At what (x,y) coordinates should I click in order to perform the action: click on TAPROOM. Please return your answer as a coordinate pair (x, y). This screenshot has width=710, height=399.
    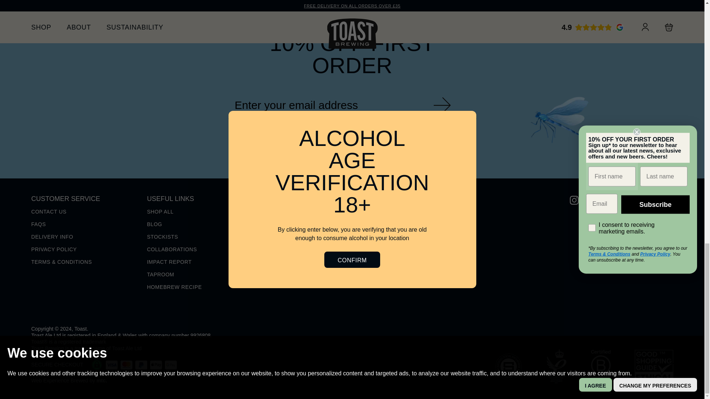
    Looking at the image, I should click on (160, 274).